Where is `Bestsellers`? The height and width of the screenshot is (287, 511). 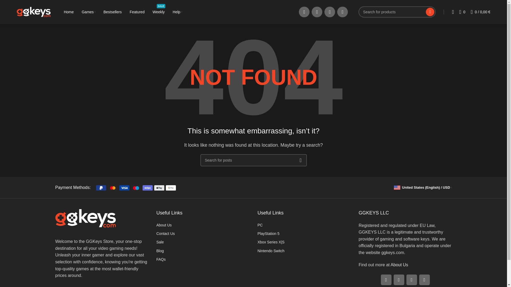 Bestsellers is located at coordinates (89, 12).